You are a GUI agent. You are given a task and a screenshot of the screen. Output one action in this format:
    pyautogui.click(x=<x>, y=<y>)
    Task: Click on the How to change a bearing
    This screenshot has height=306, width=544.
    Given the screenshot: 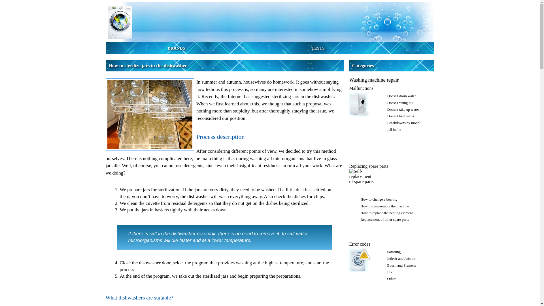 What is the action you would take?
    pyautogui.click(x=379, y=199)
    